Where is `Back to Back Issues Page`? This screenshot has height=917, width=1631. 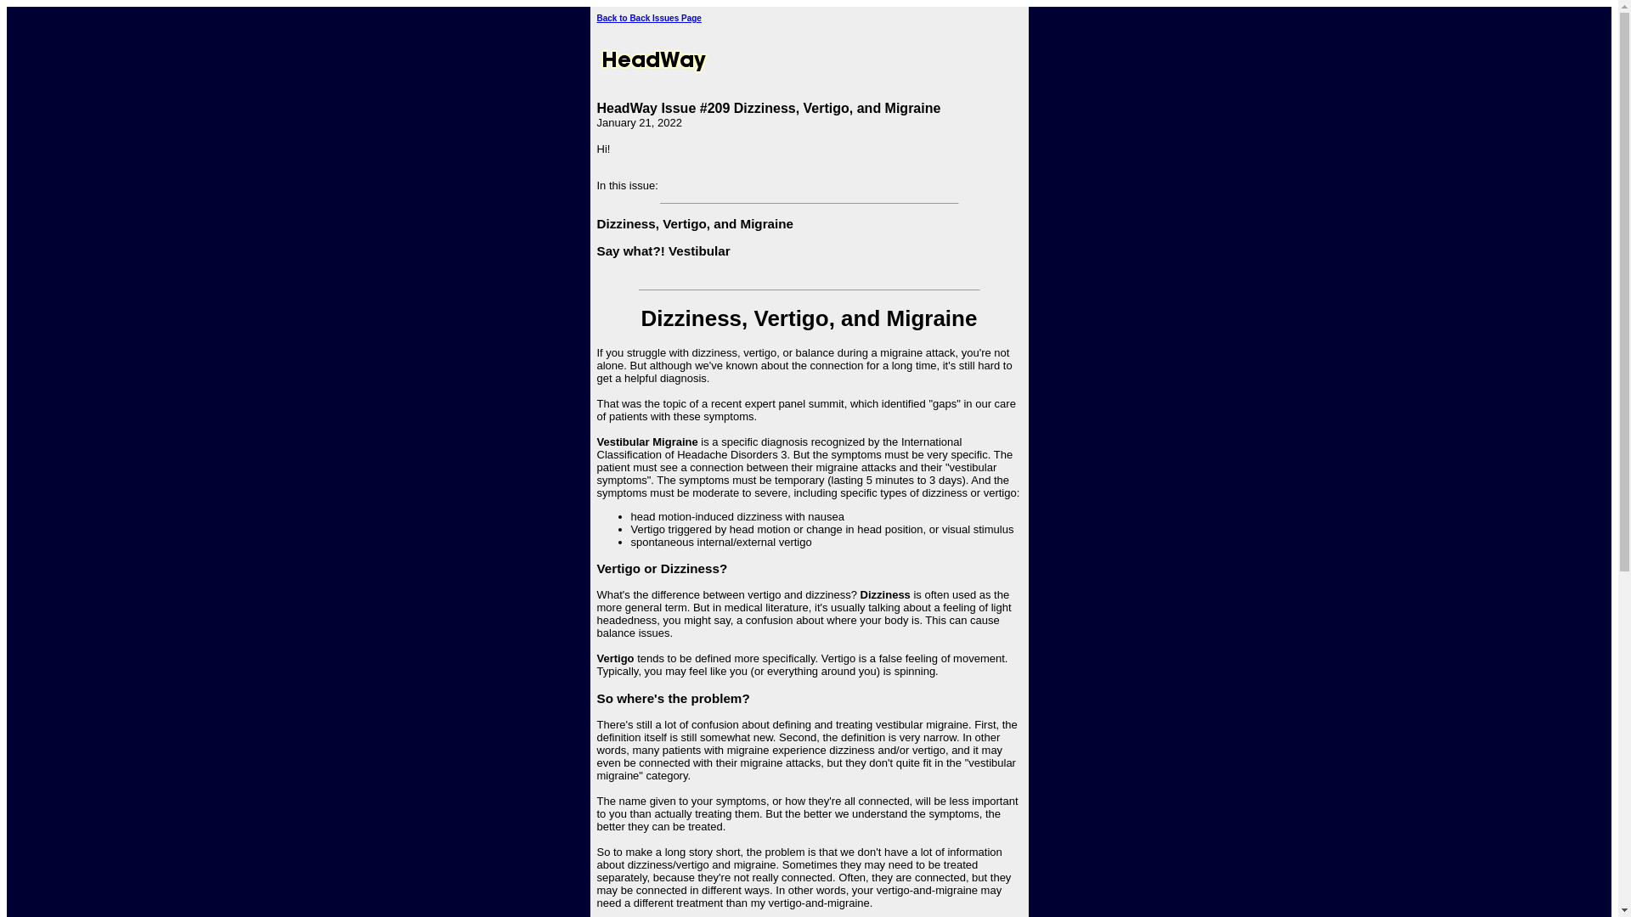
Back to Back Issues Page is located at coordinates (649, 19).